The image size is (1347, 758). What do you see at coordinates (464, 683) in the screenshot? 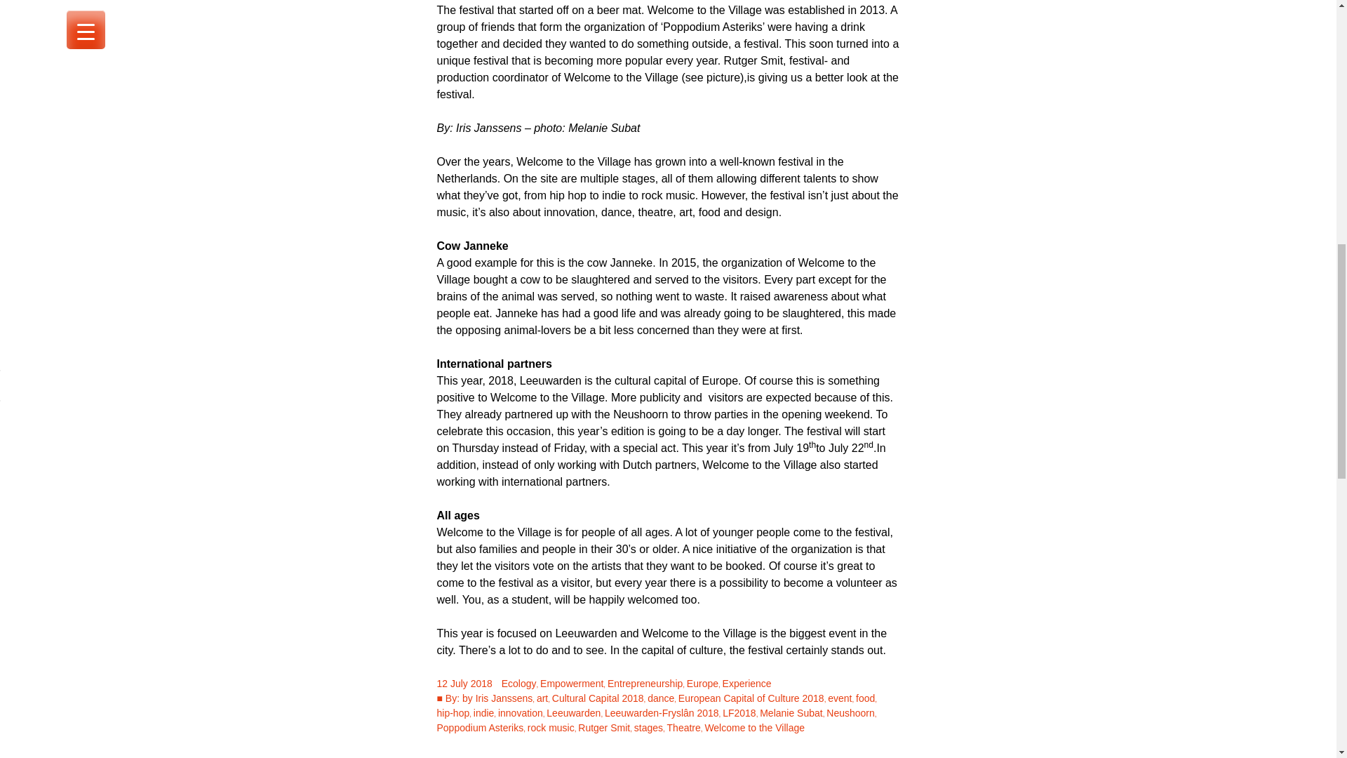
I see `12 July 2018` at bounding box center [464, 683].